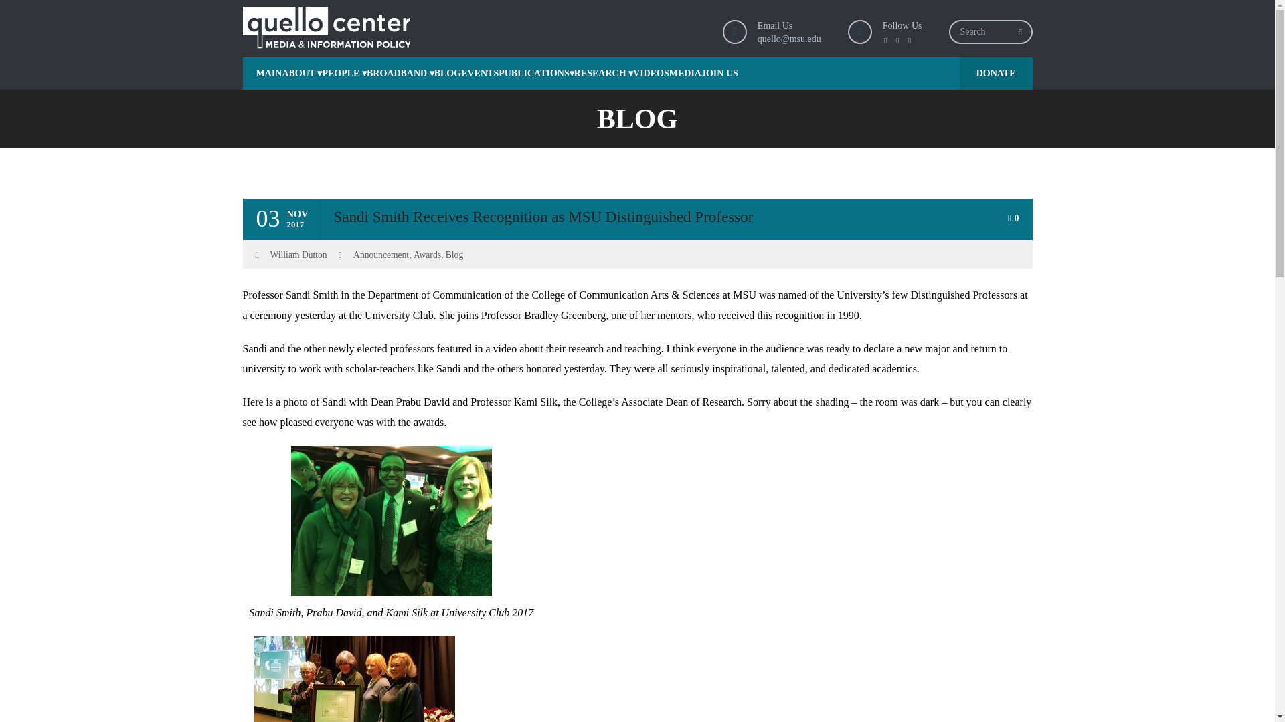  I want to click on EVENTS, so click(479, 74).